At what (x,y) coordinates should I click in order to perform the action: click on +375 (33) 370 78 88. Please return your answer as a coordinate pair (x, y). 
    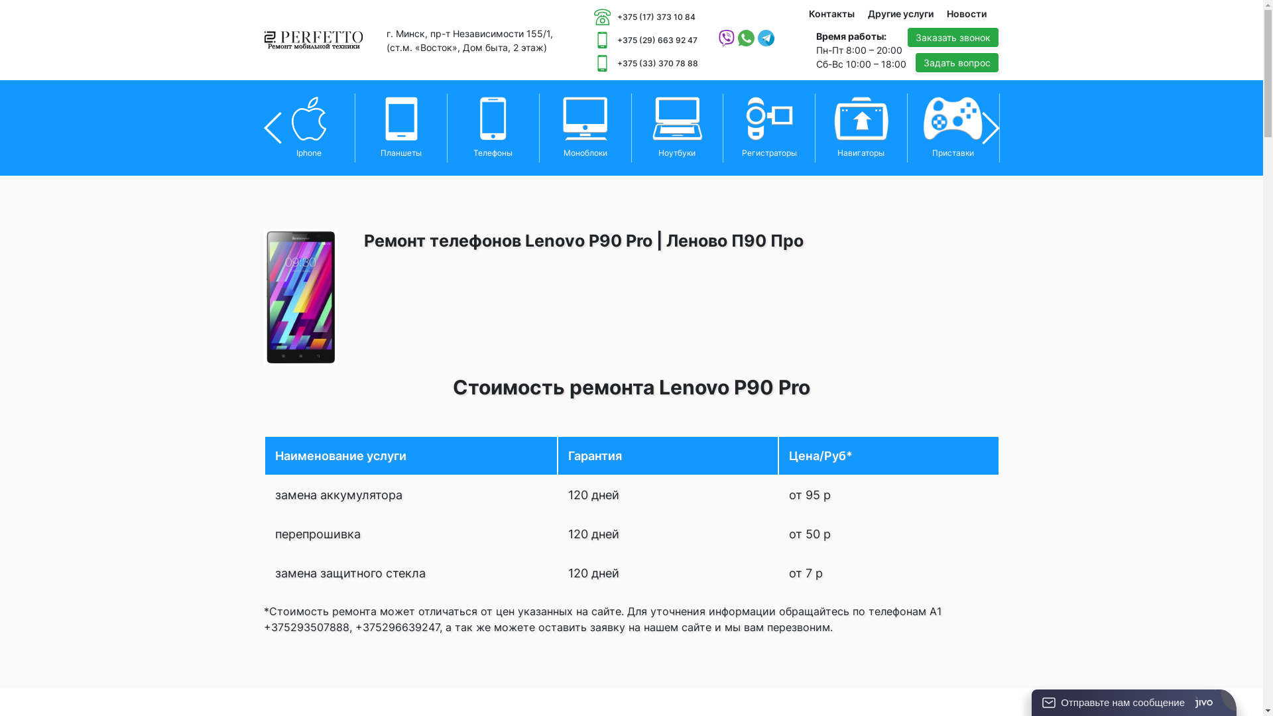
    Looking at the image, I should click on (646, 64).